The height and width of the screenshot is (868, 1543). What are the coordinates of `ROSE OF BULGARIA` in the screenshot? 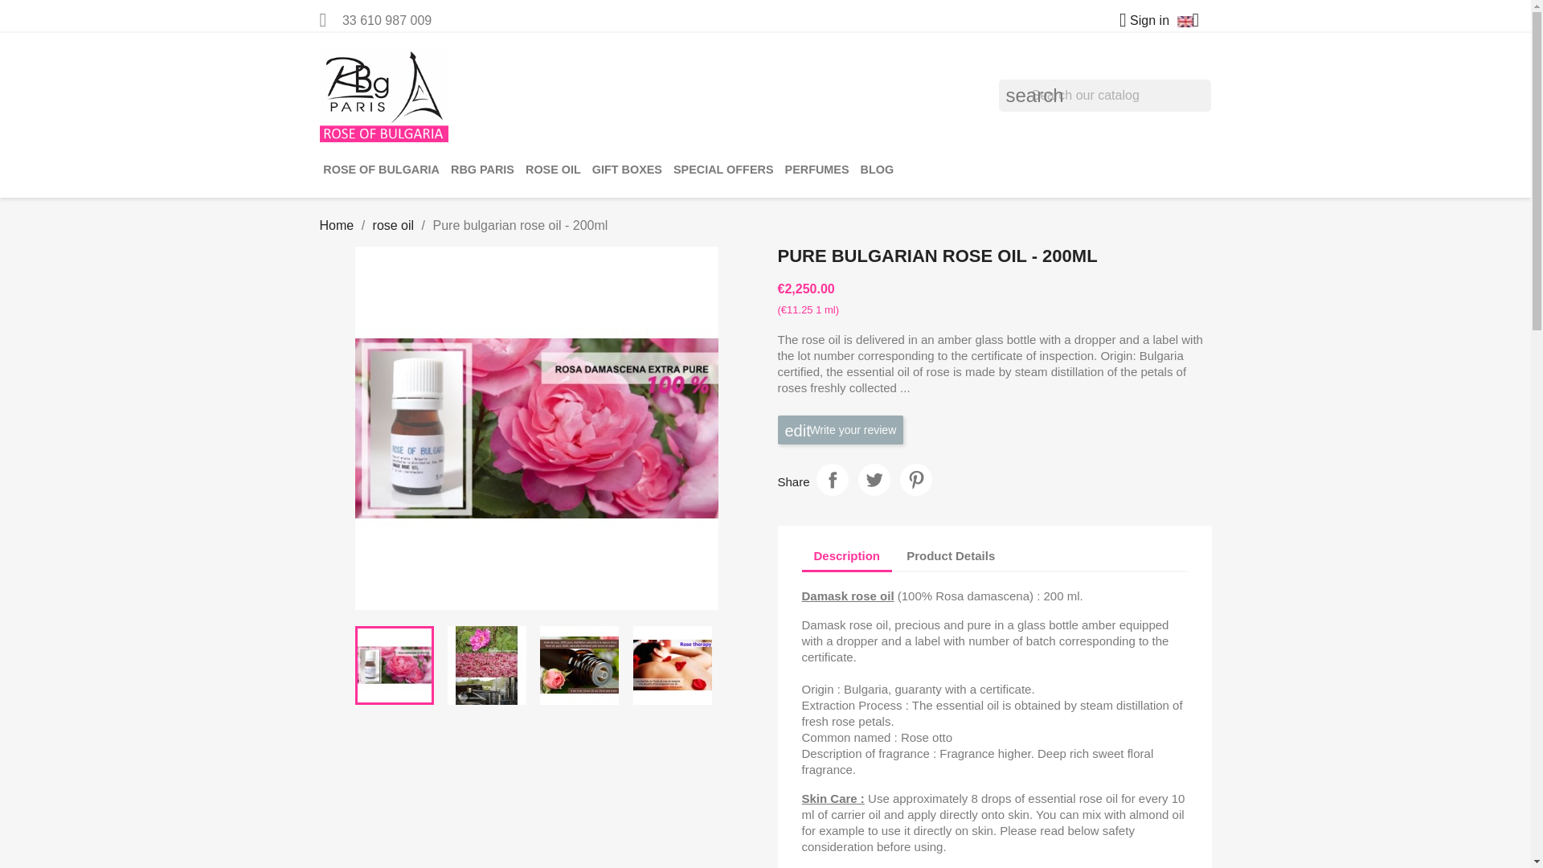 It's located at (381, 170).